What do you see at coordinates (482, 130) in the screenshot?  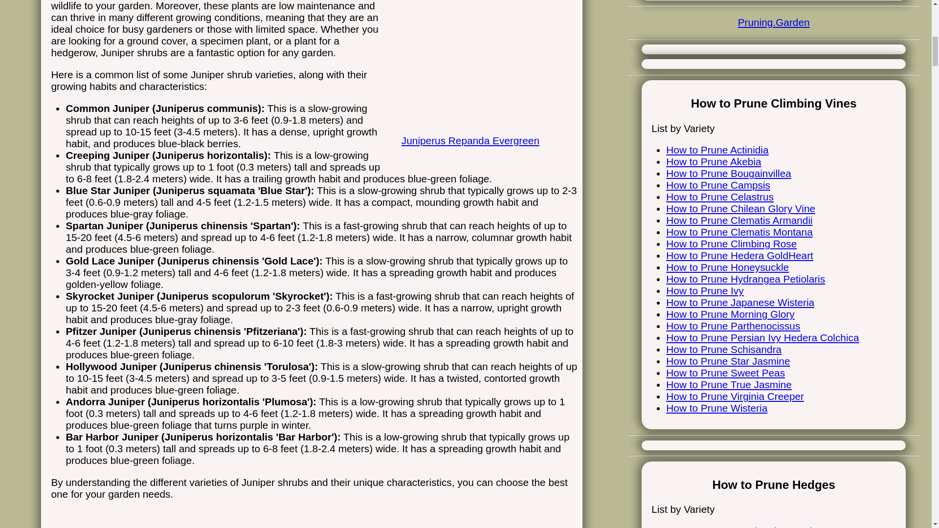 I see `Juniperus Repanda Evergreen` at bounding box center [482, 130].